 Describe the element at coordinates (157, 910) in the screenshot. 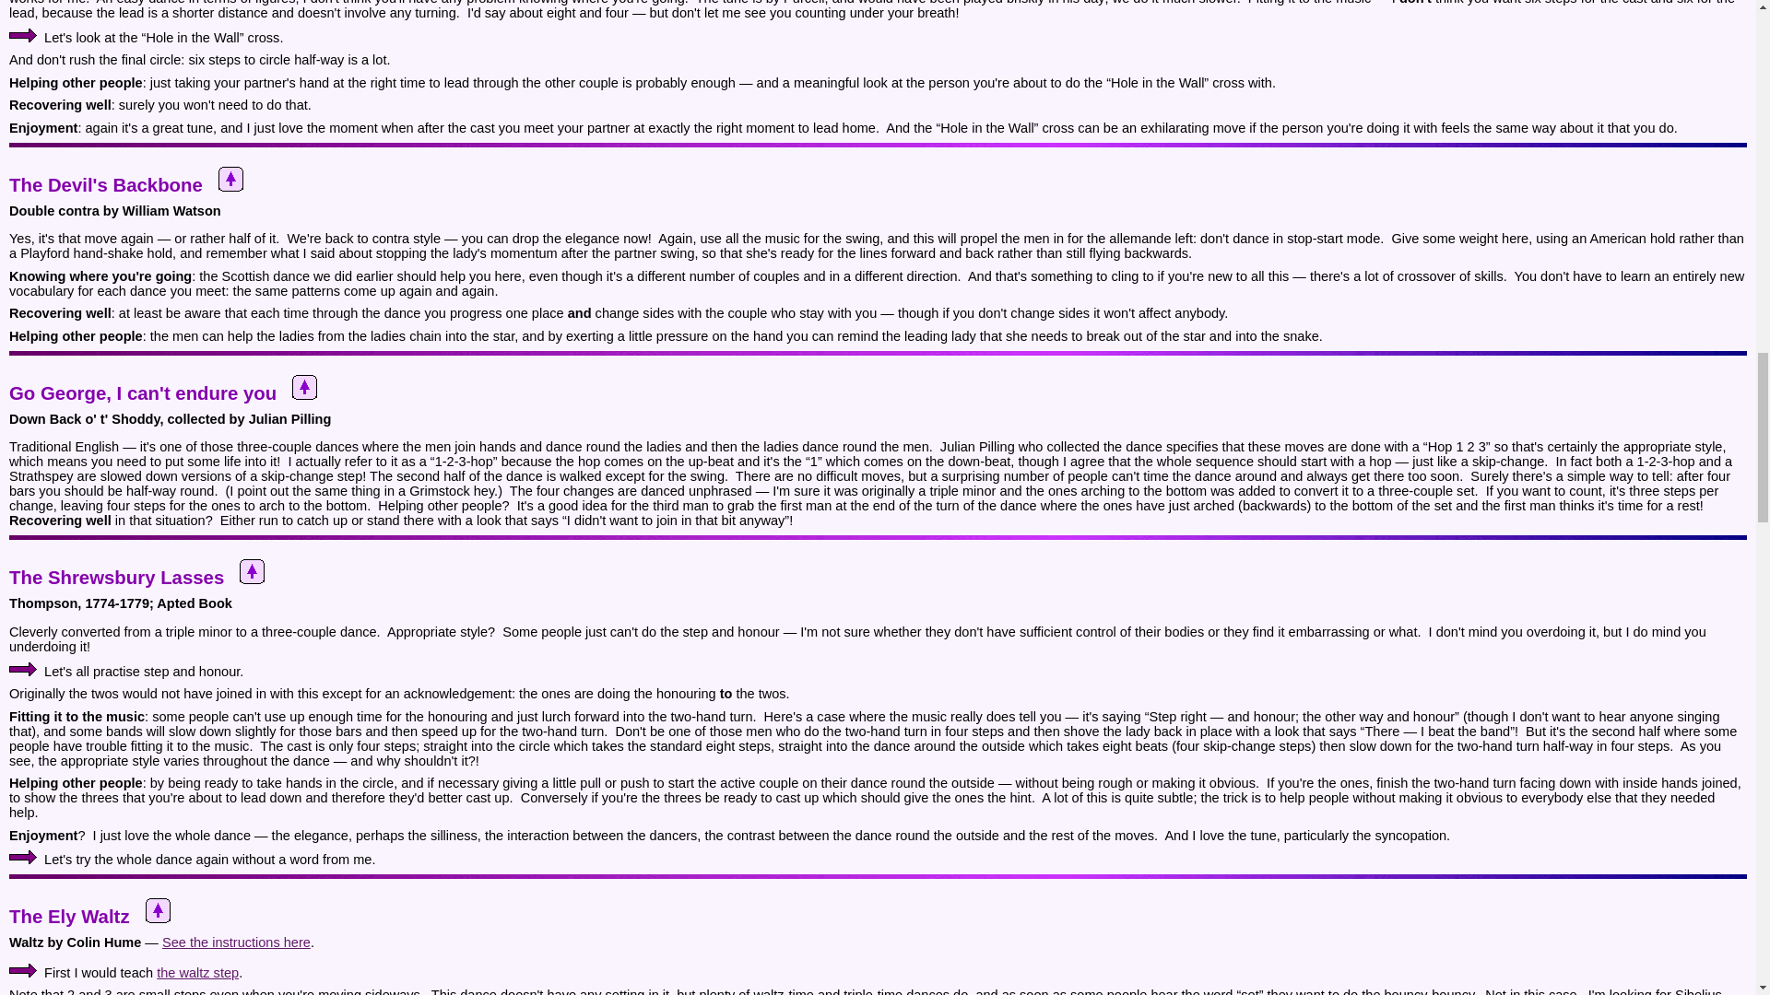

I see `Top of page` at that location.